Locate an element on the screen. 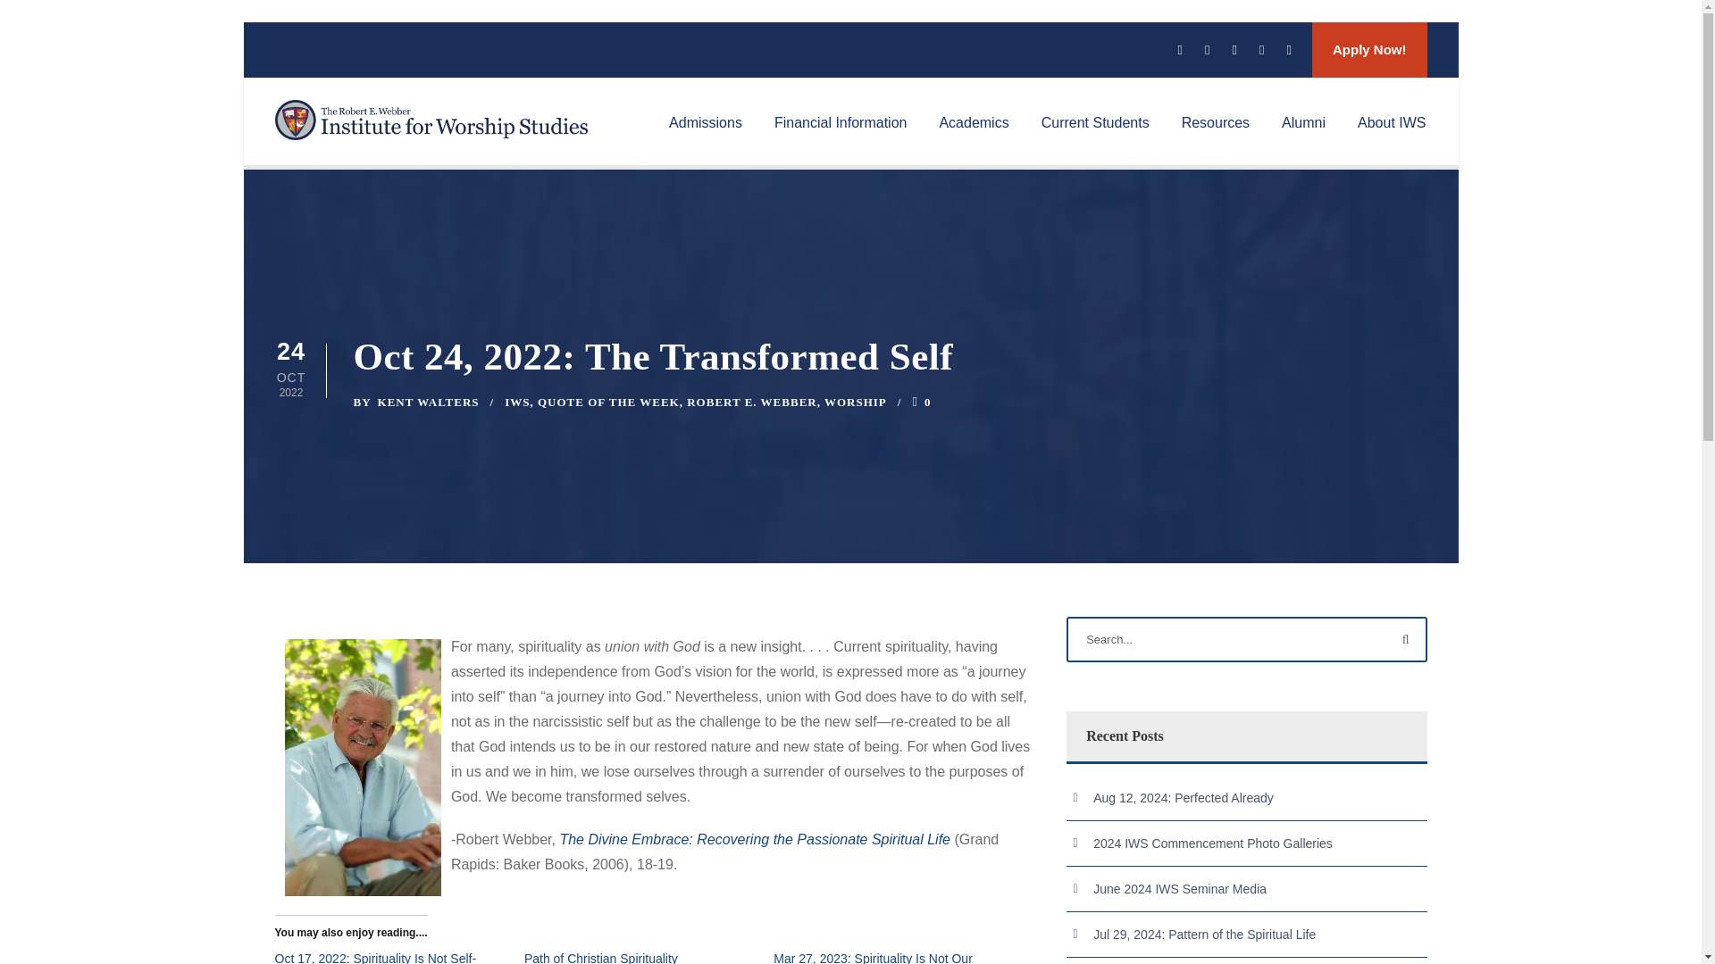 The width and height of the screenshot is (1715, 964). Oct 17, 2022: Spirituality Is Not Self-Generated is located at coordinates (375, 957).